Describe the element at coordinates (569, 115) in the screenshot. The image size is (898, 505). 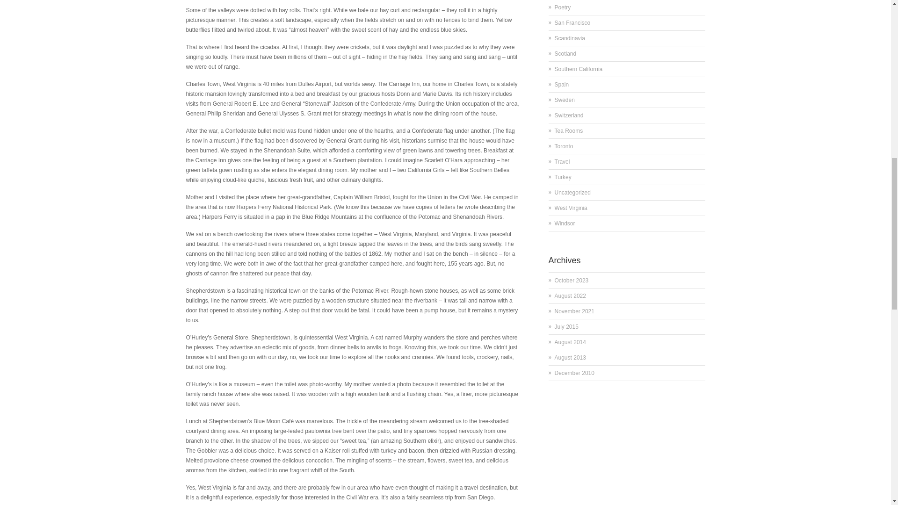
I see `Switzerland` at that location.